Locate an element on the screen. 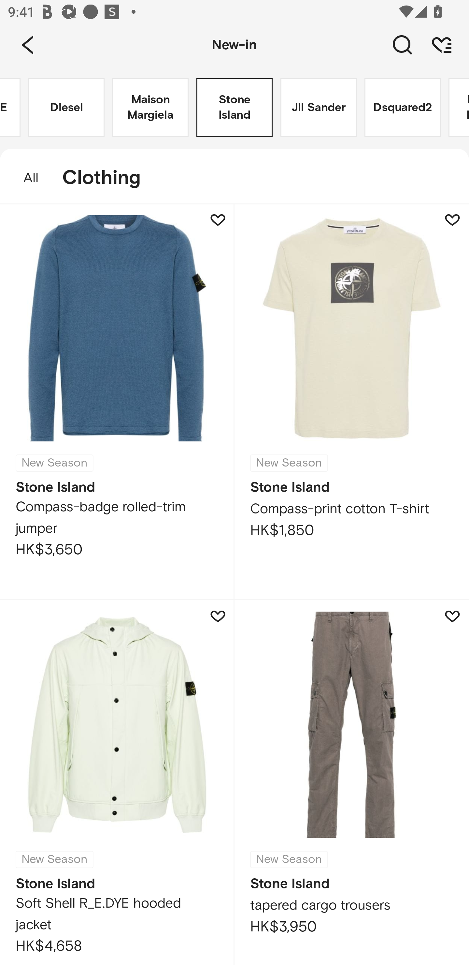 The image size is (469, 965). Maison Margiela is located at coordinates (150, 108).